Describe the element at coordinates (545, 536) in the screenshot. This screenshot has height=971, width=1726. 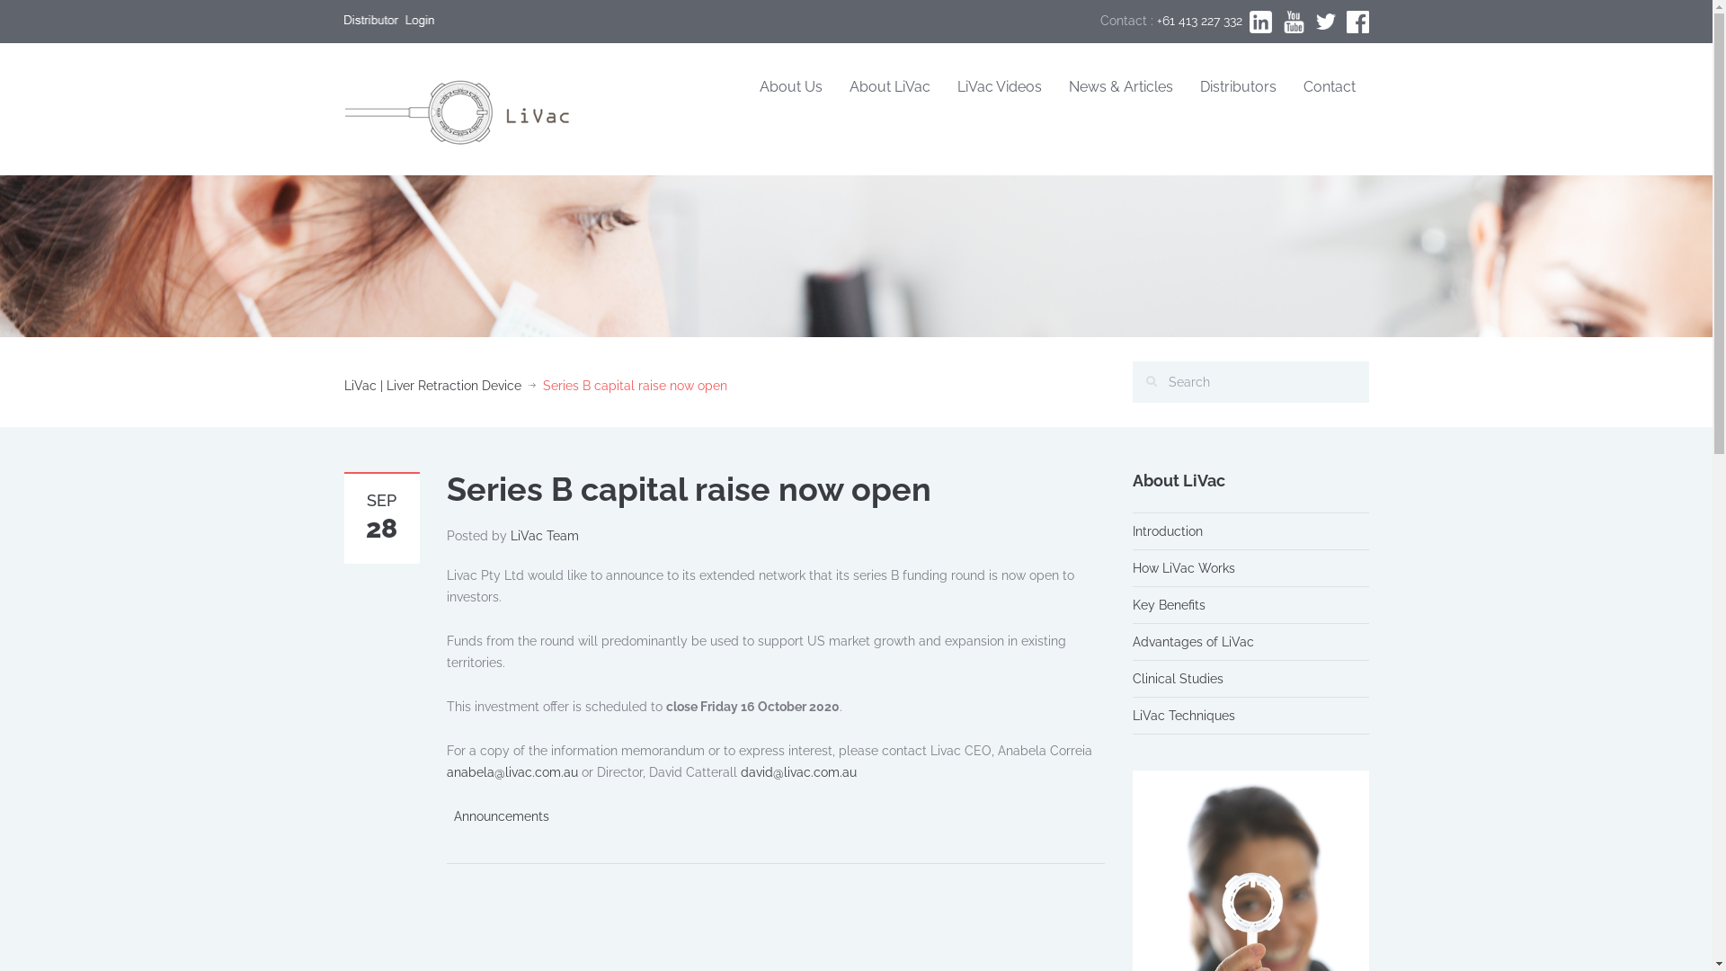
I see `LiVac Team` at that location.